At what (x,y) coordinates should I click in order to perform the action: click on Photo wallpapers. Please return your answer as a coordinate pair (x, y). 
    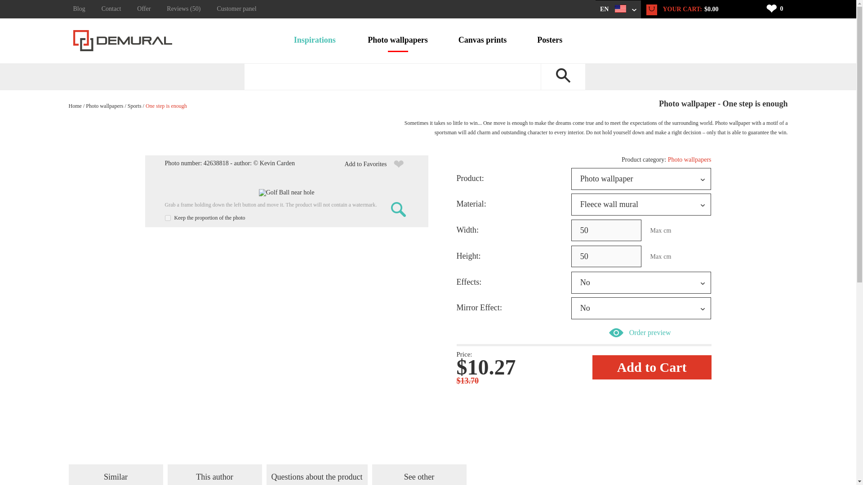
    Looking at the image, I should click on (397, 41).